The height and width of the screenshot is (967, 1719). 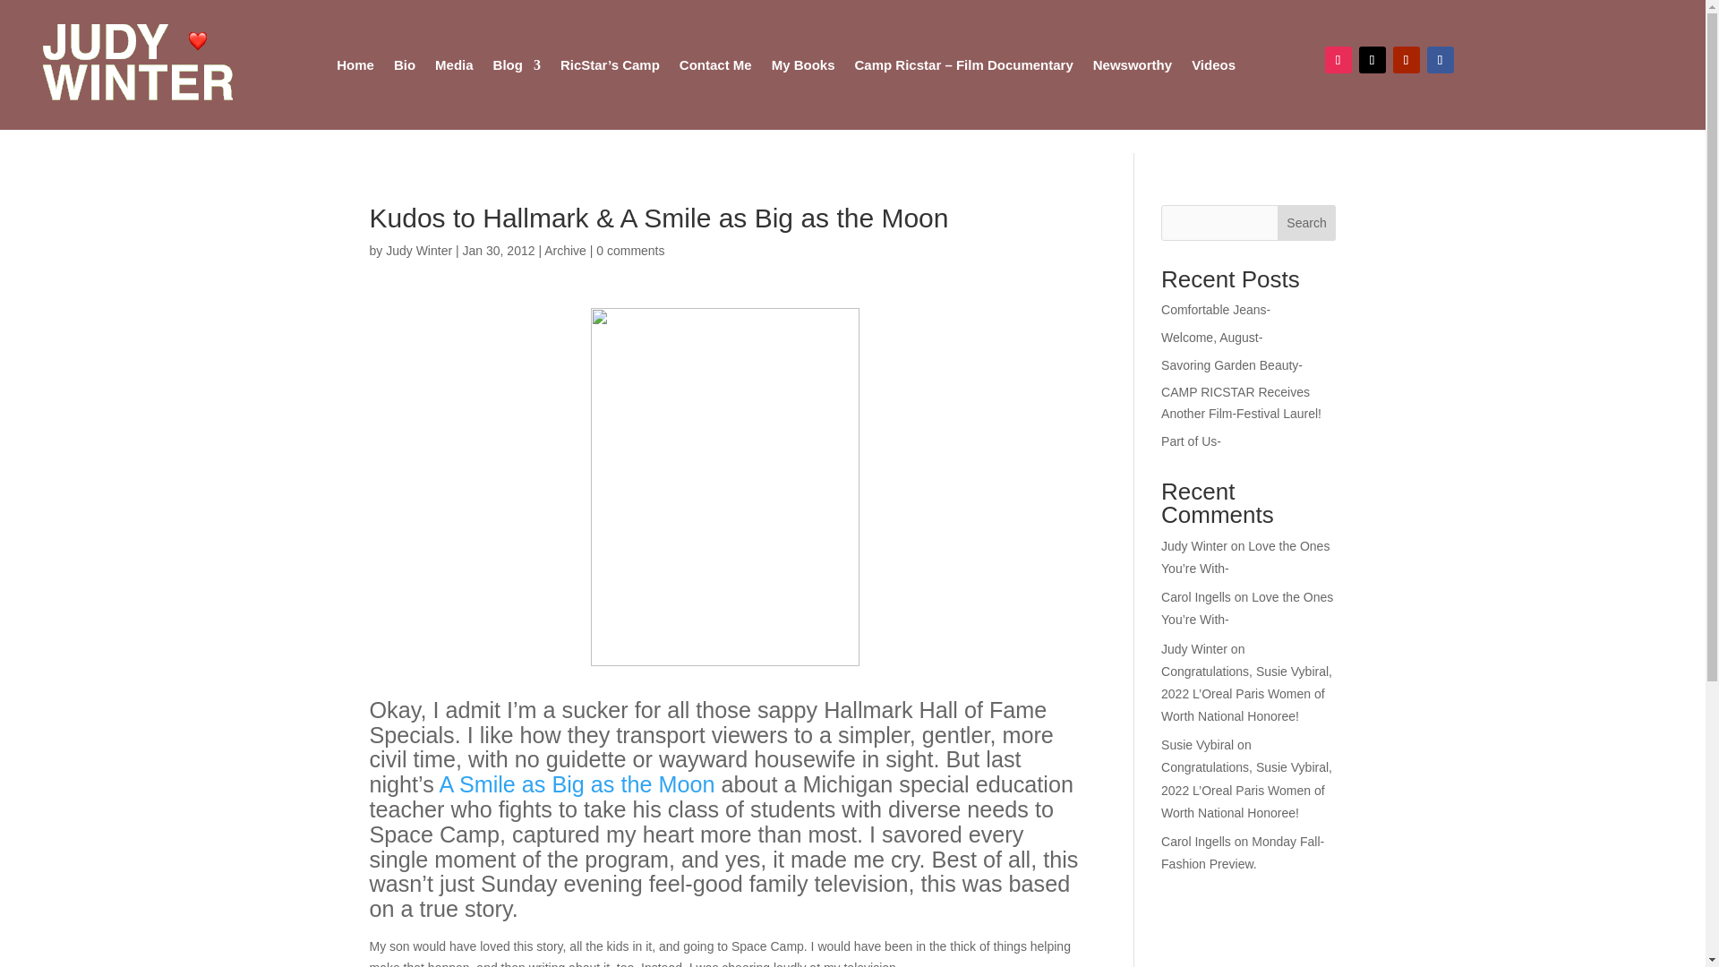 What do you see at coordinates (1338, 59) in the screenshot?
I see `Follow on Instagram` at bounding box center [1338, 59].